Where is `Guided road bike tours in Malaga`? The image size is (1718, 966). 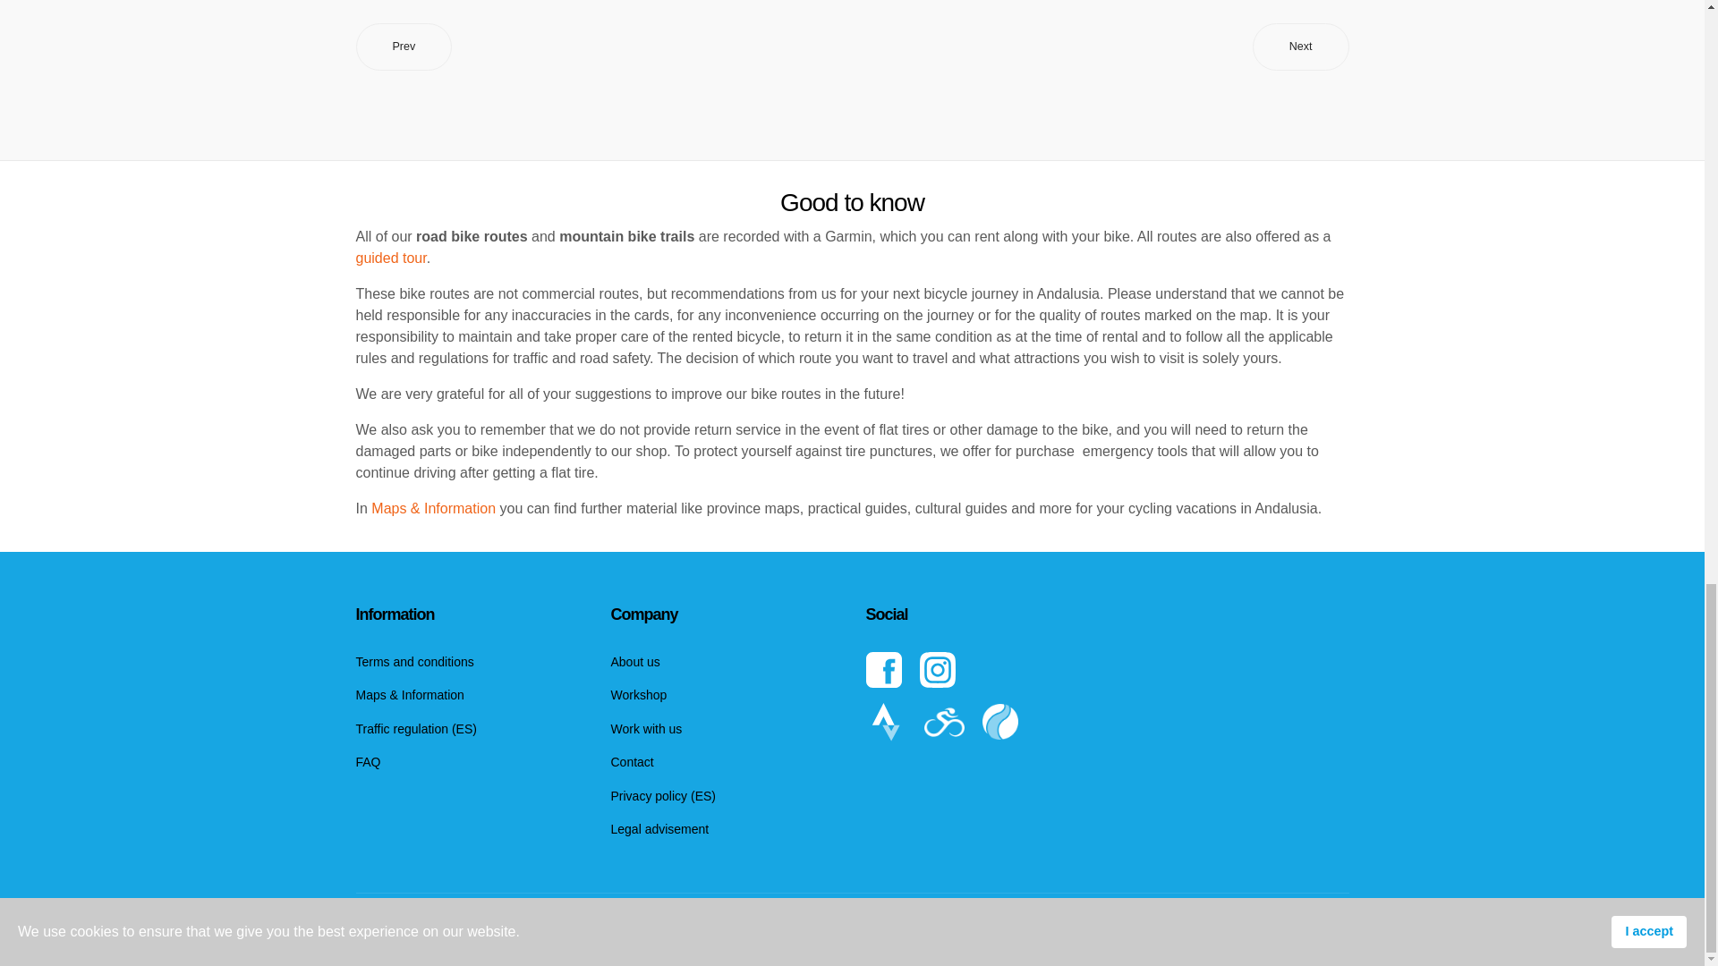 Guided road bike tours in Malaga is located at coordinates (390, 258).